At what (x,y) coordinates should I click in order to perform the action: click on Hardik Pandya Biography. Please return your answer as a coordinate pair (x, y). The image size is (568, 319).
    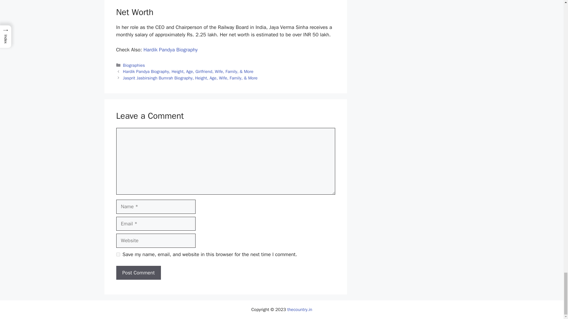
    Looking at the image, I should click on (170, 50).